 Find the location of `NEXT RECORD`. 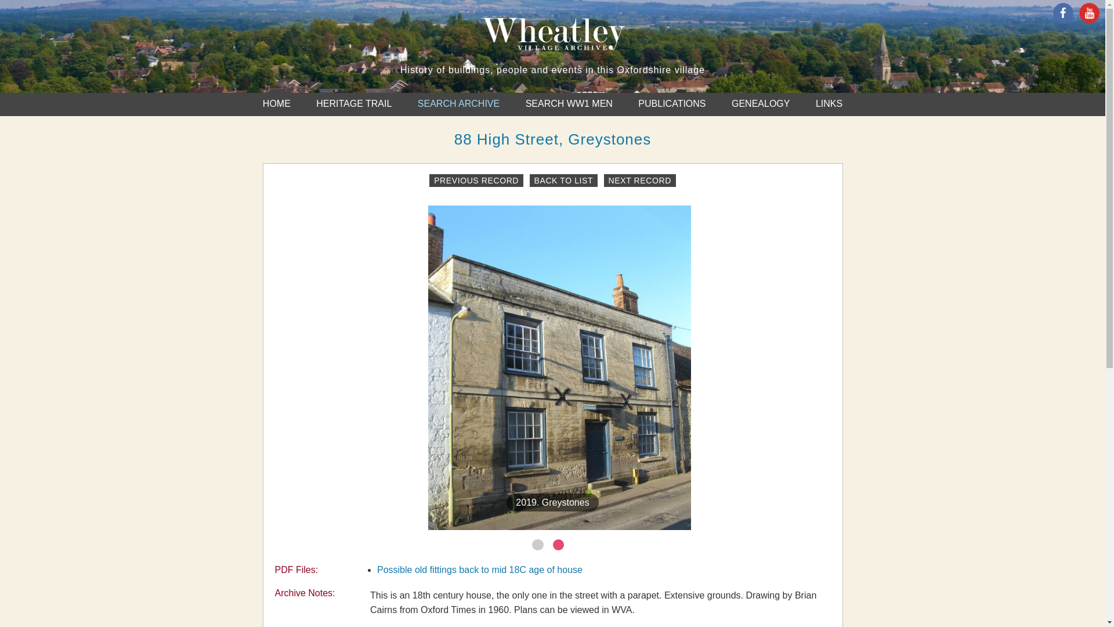

NEXT RECORD is located at coordinates (639, 180).